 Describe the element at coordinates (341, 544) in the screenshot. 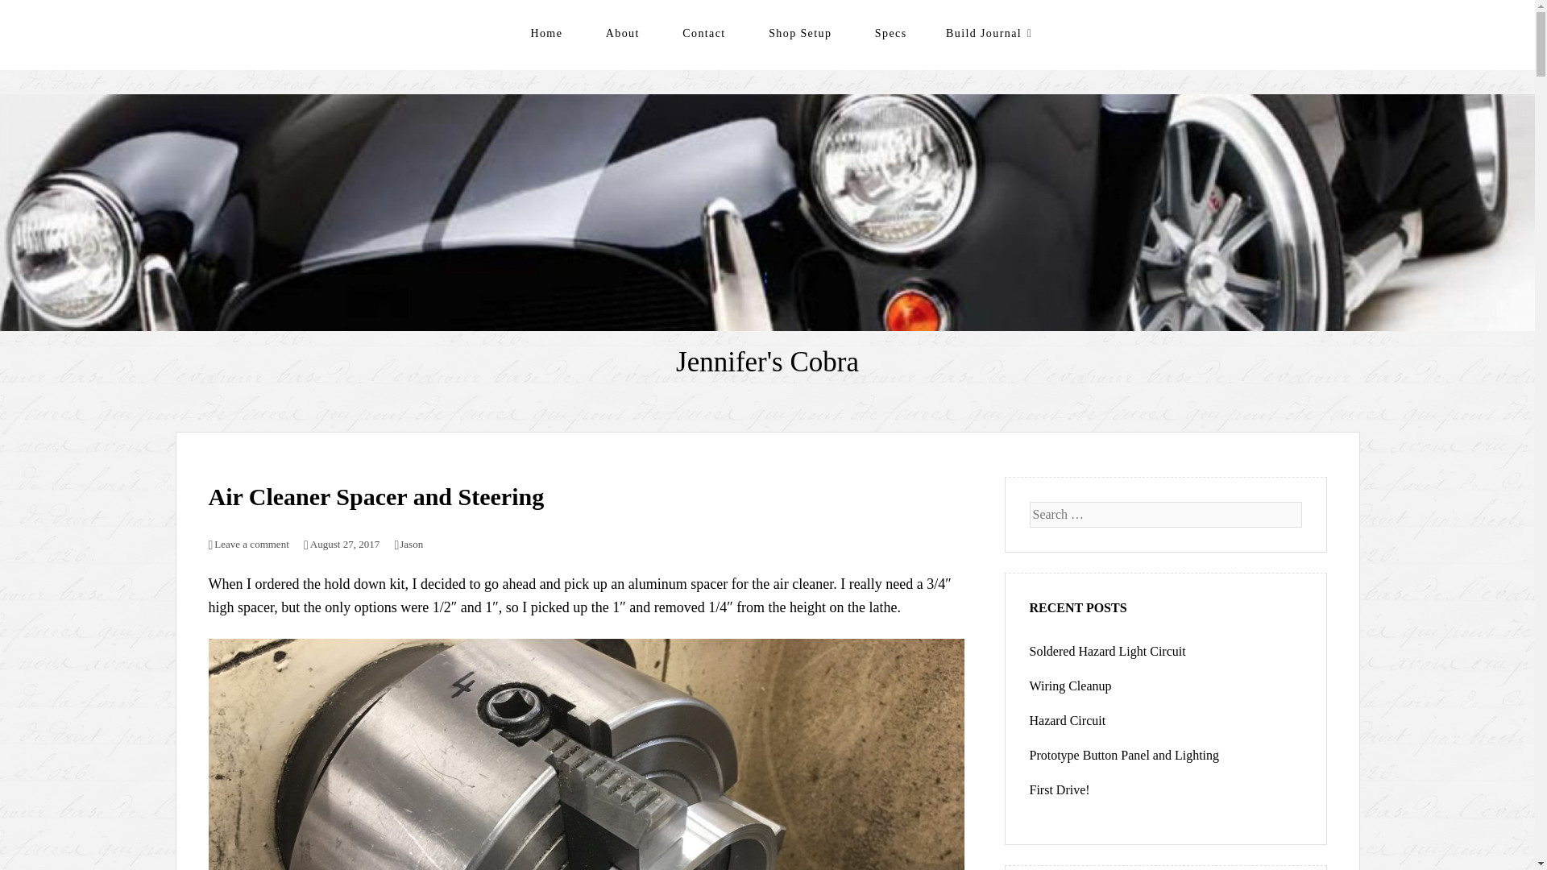

I see `August 27, 2017` at that location.